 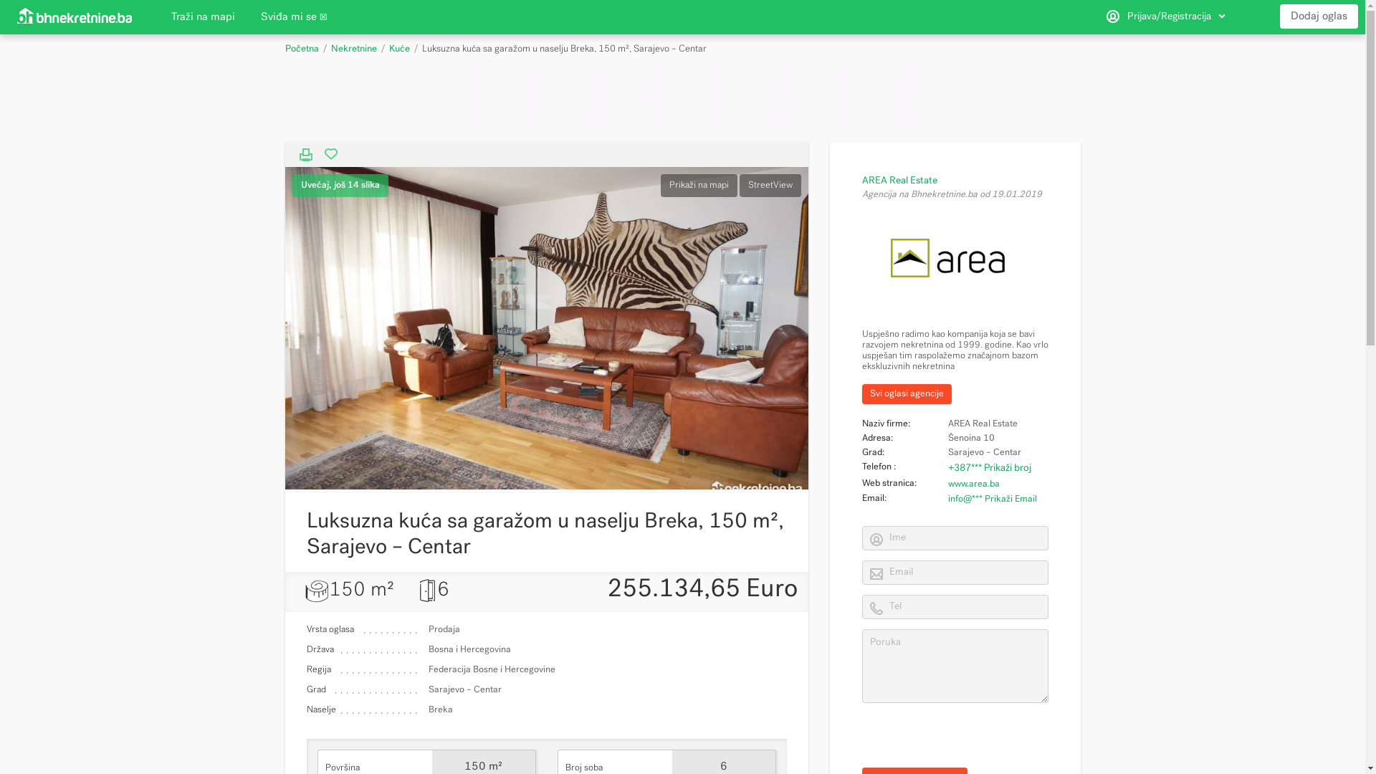 I want to click on 3rd party ad content, so click(x=682, y=95).